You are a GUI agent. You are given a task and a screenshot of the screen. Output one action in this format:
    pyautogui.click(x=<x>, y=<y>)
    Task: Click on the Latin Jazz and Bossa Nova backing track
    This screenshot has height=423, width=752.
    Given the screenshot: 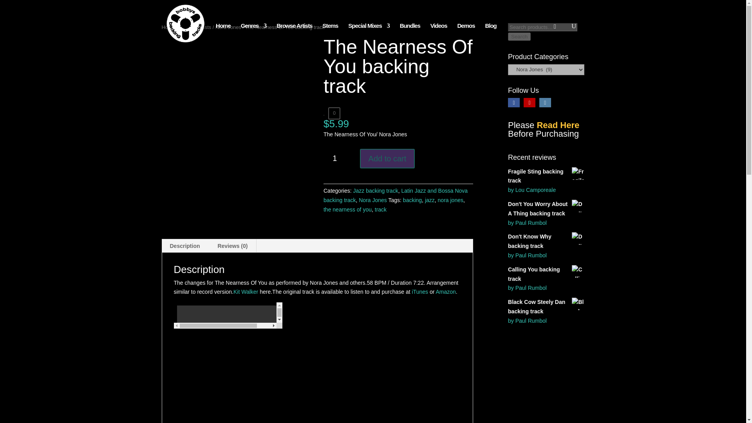 What is the action you would take?
    pyautogui.click(x=396, y=195)
    